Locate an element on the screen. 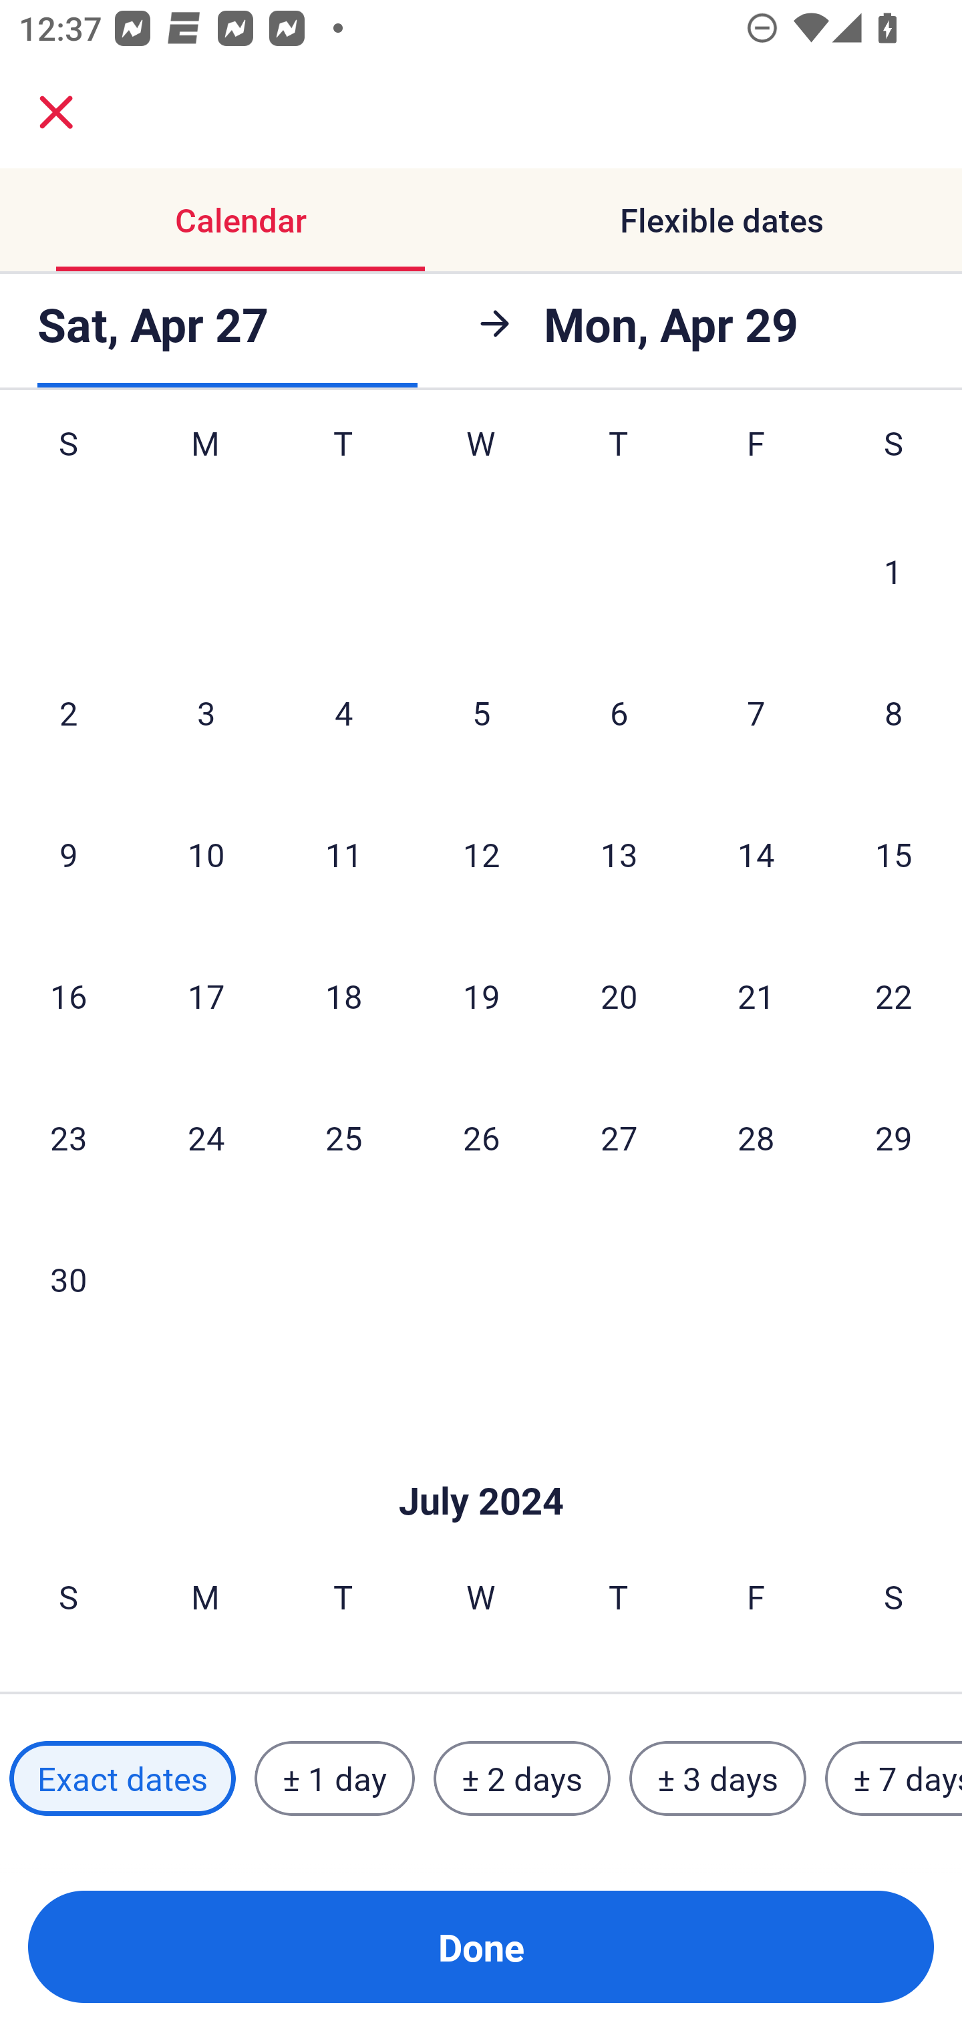  21 Friday, June 21, 2024 is located at coordinates (756, 995).